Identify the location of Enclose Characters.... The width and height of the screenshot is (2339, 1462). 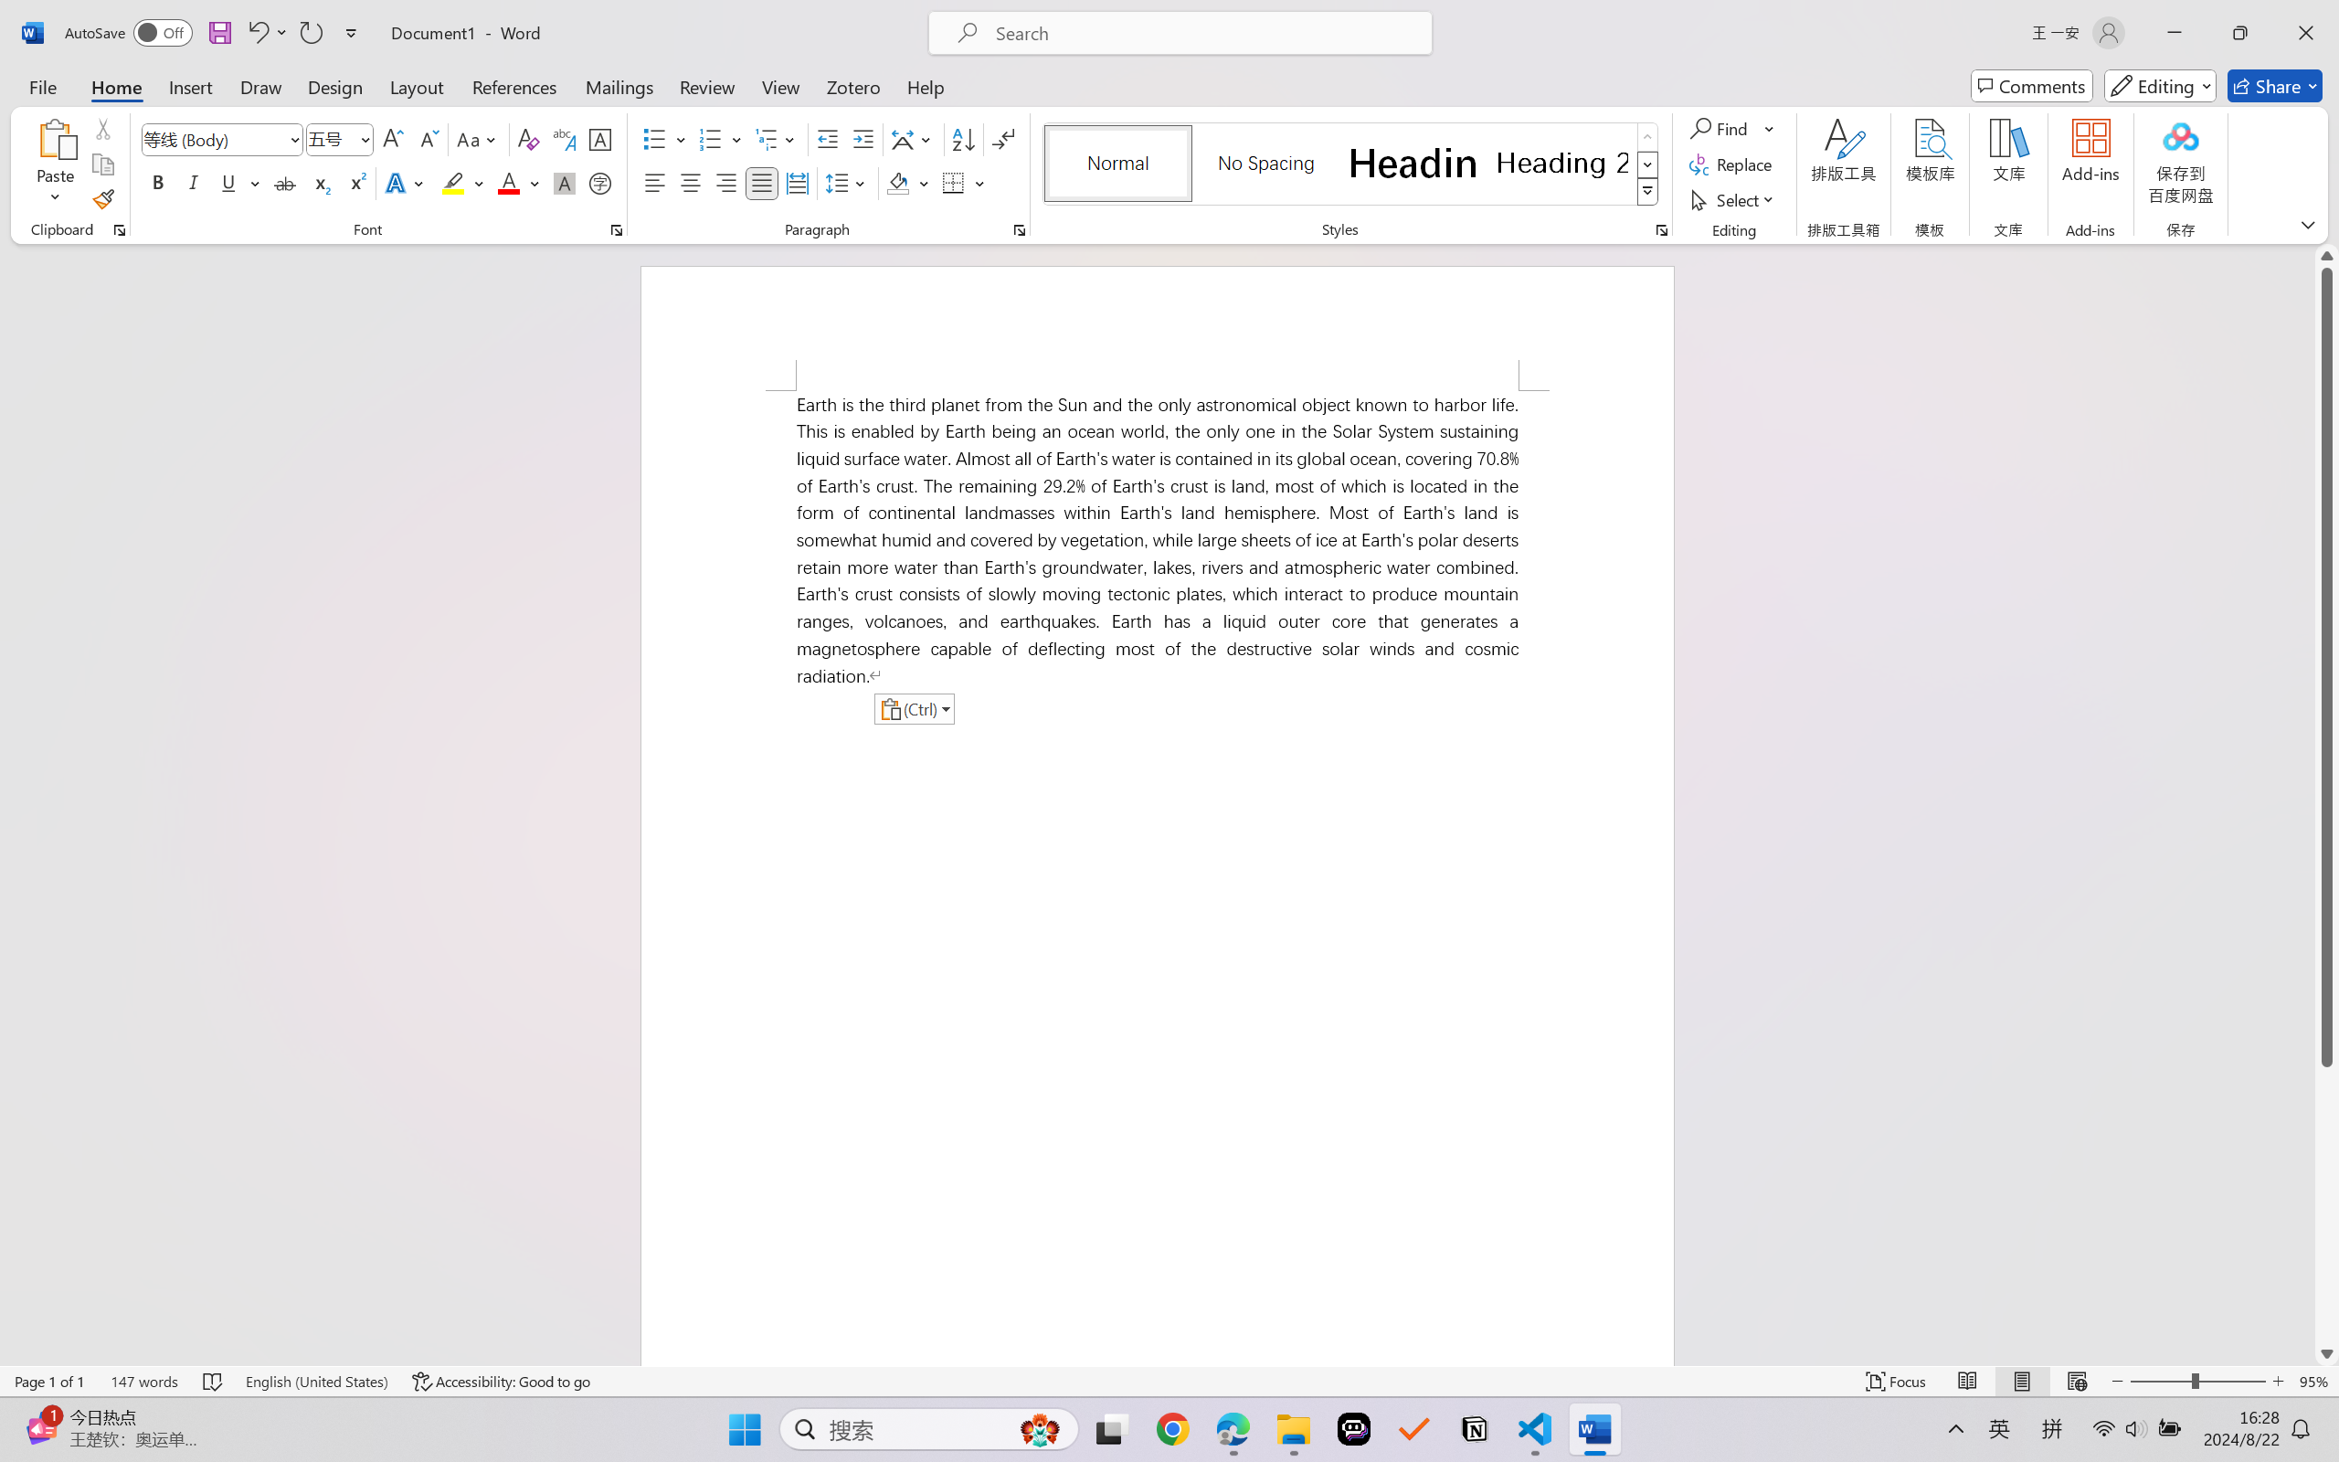
(601, 183).